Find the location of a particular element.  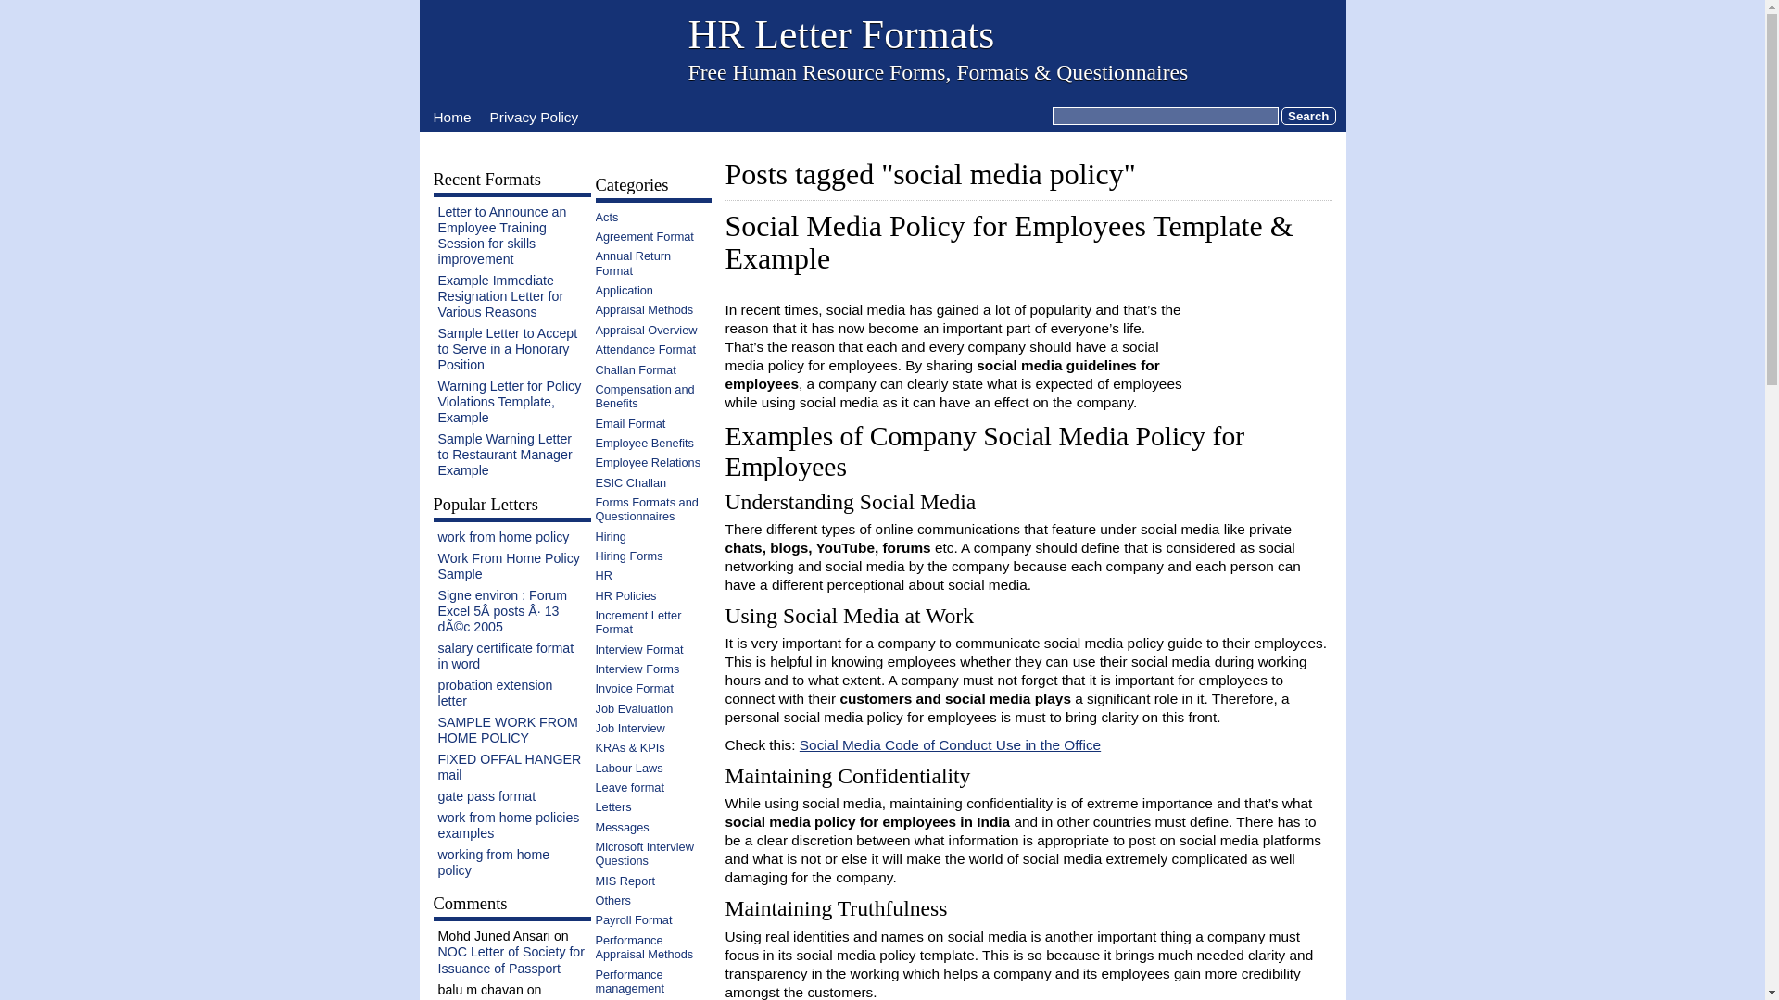

Work From Home Policy Sample is located at coordinates (508, 566).